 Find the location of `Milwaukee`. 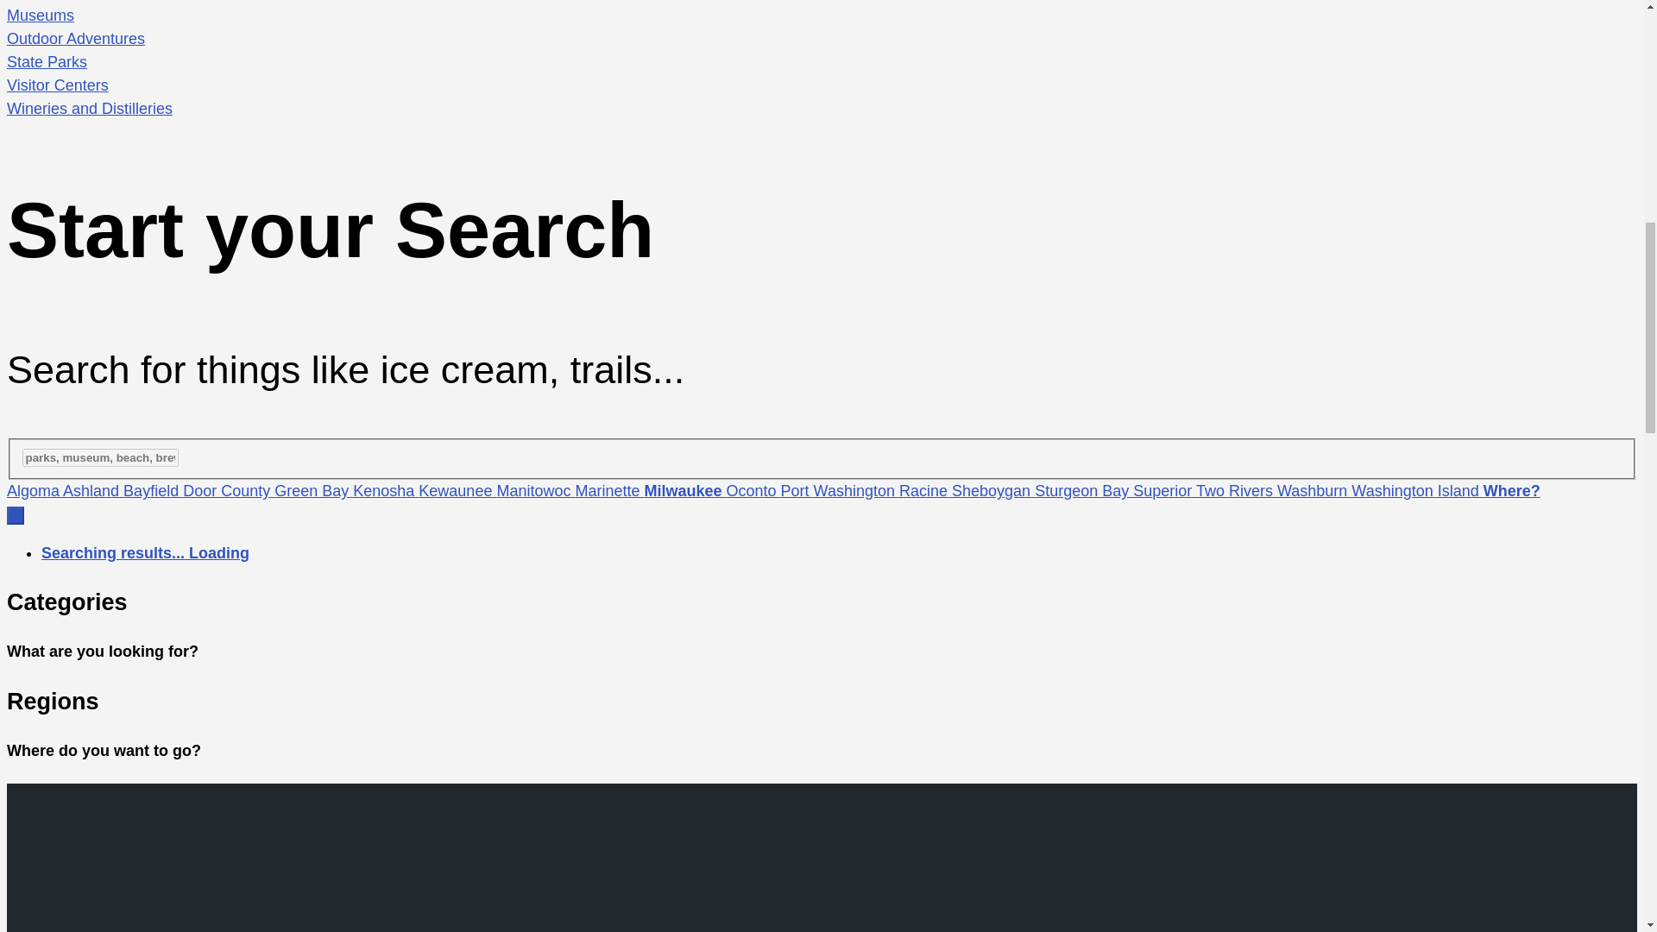

Milwaukee is located at coordinates (684, 490).